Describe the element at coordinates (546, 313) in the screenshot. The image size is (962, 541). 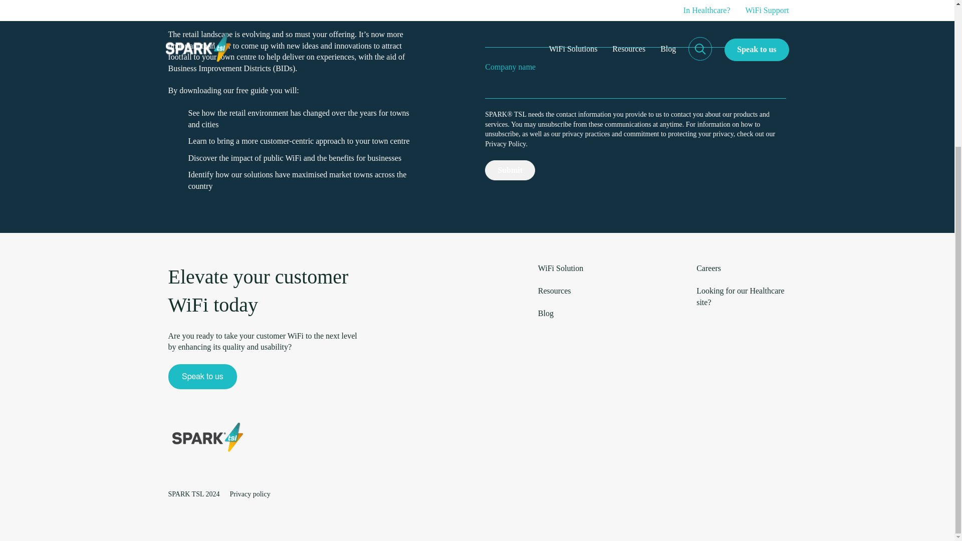
I see `Blog` at that location.